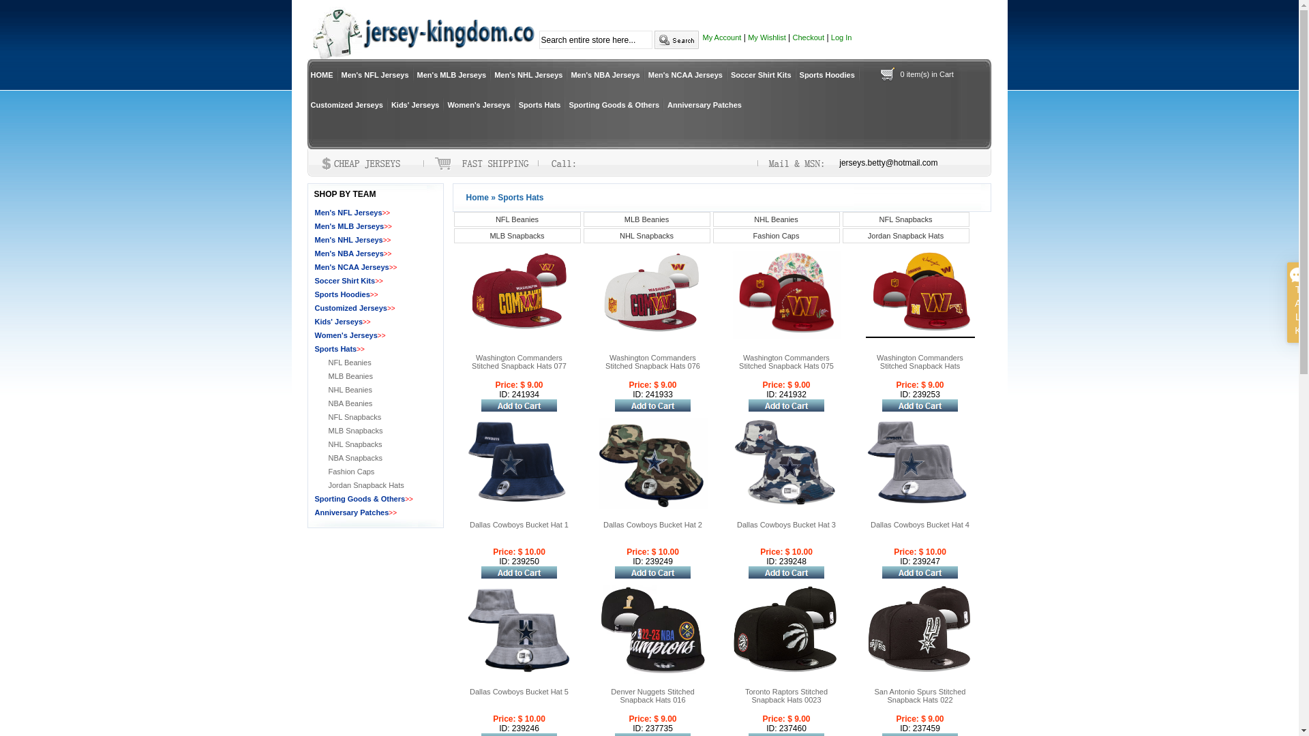 This screenshot has width=1309, height=736. I want to click on Dallas Cowboys Bucket Hat 2, so click(653, 525).